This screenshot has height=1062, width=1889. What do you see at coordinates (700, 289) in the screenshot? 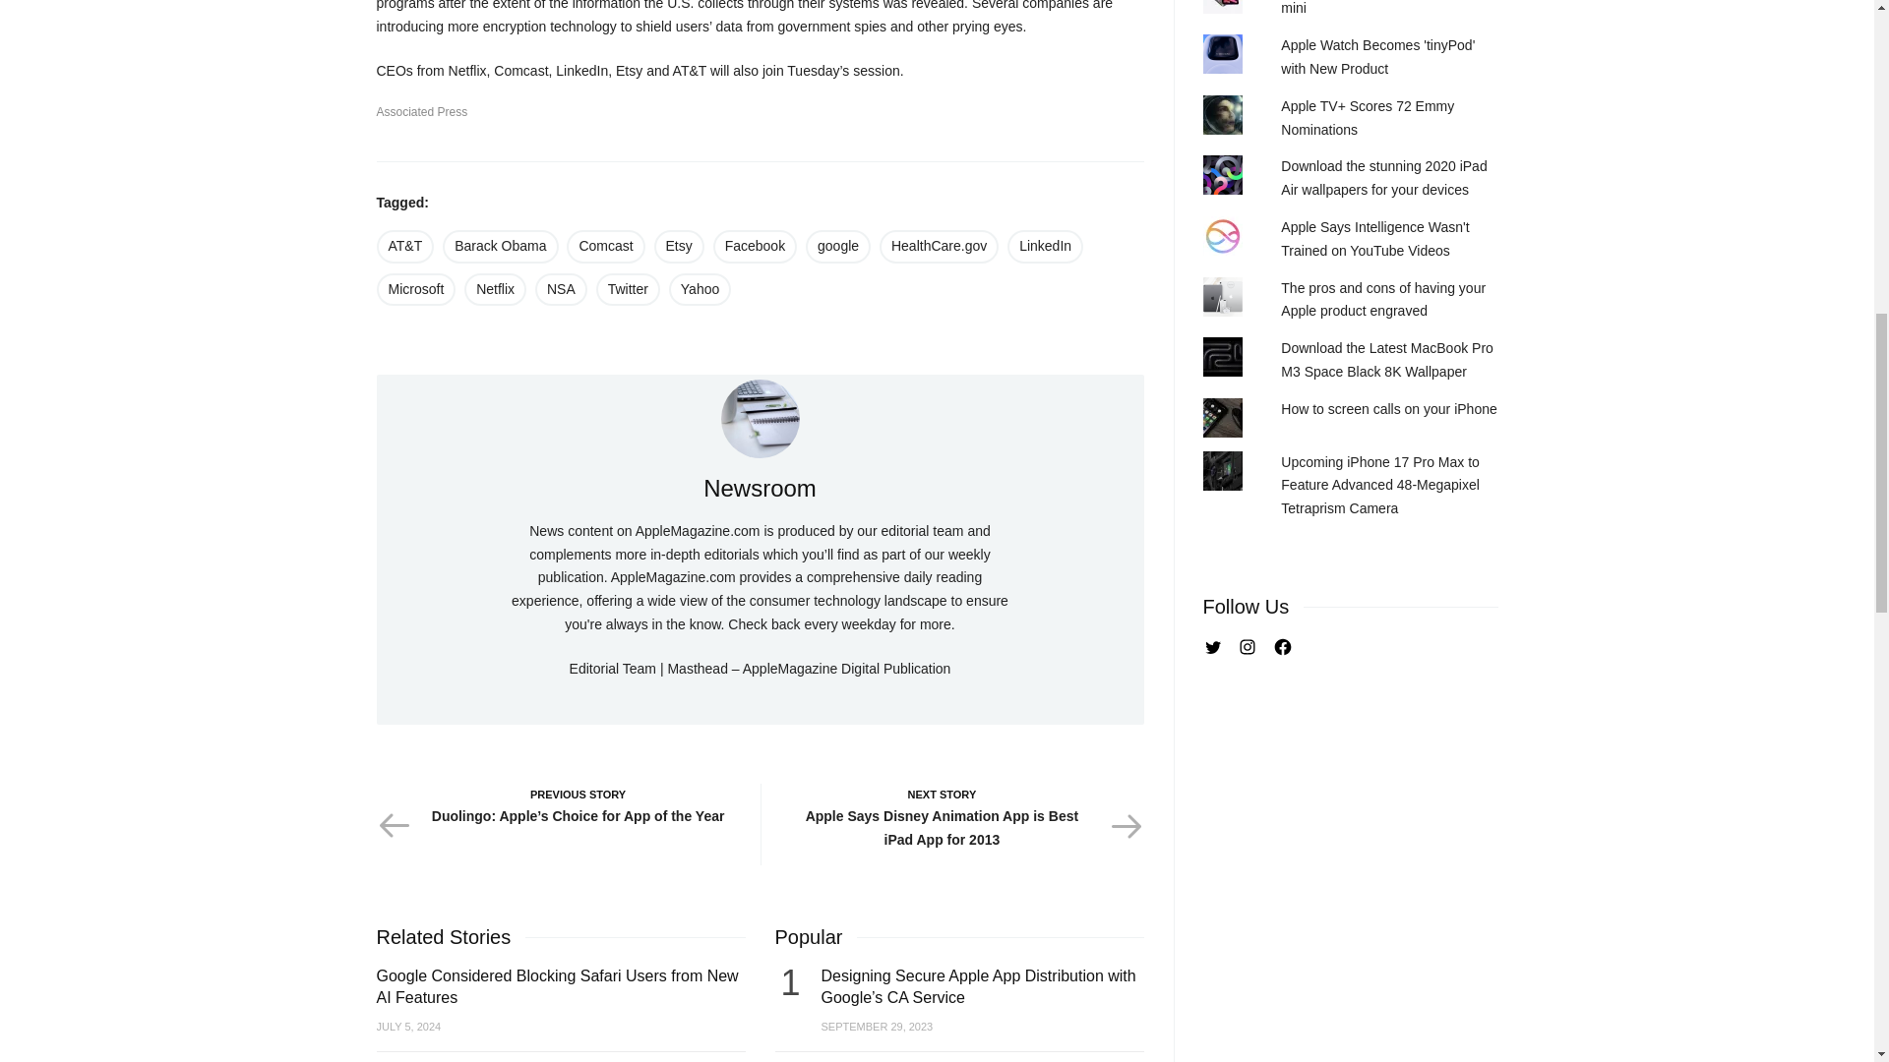
I see `Yahoo` at bounding box center [700, 289].